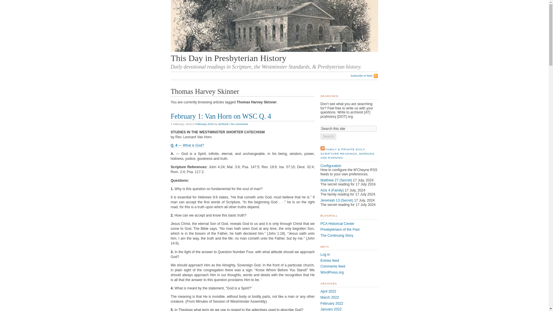 The image size is (553, 311). Describe the element at coordinates (329, 260) in the screenshot. I see `Entries feed` at that location.